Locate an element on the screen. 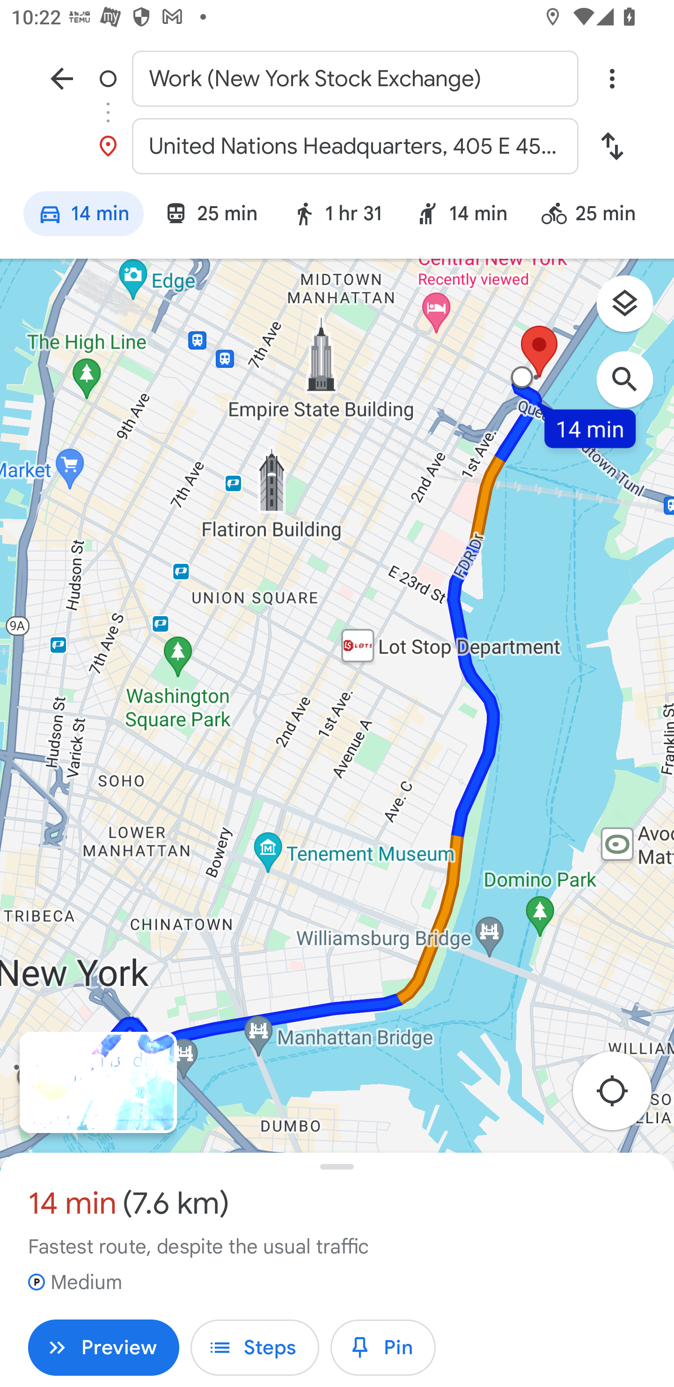  Ride service: 14 min 14 min is located at coordinates (462, 216).